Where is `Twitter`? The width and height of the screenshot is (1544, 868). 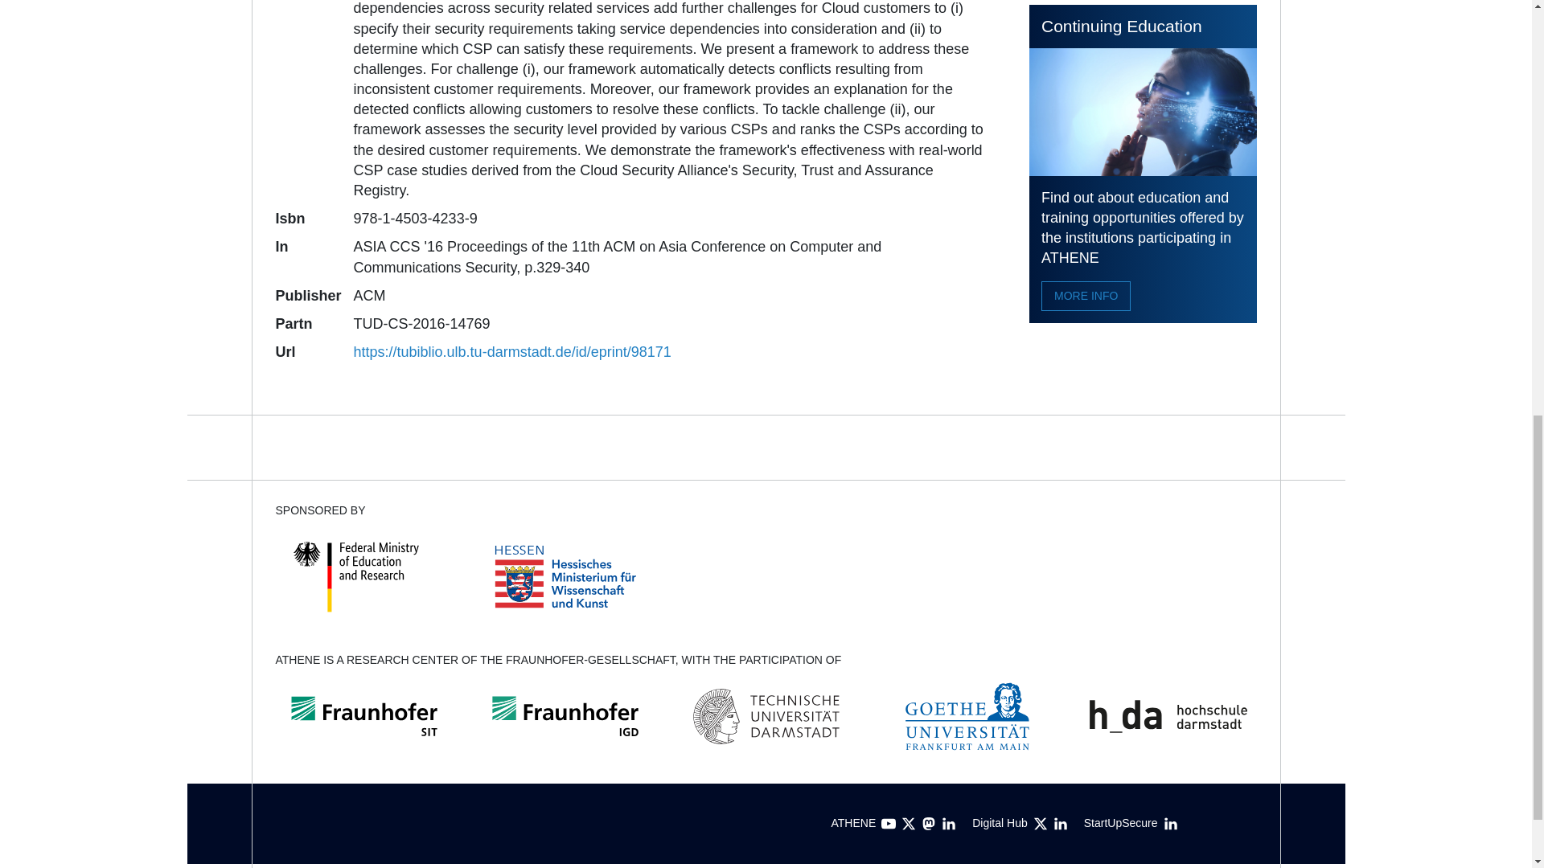
Twitter is located at coordinates (909, 823).